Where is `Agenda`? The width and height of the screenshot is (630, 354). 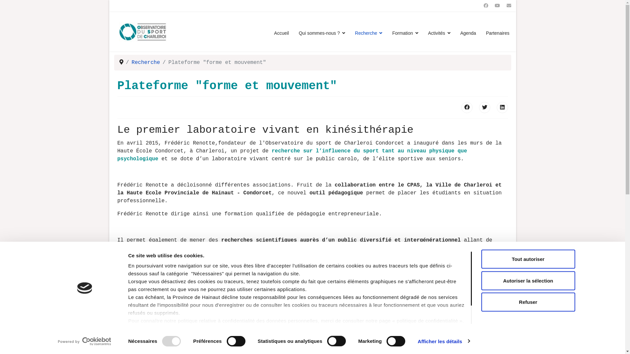
Agenda is located at coordinates (468, 33).